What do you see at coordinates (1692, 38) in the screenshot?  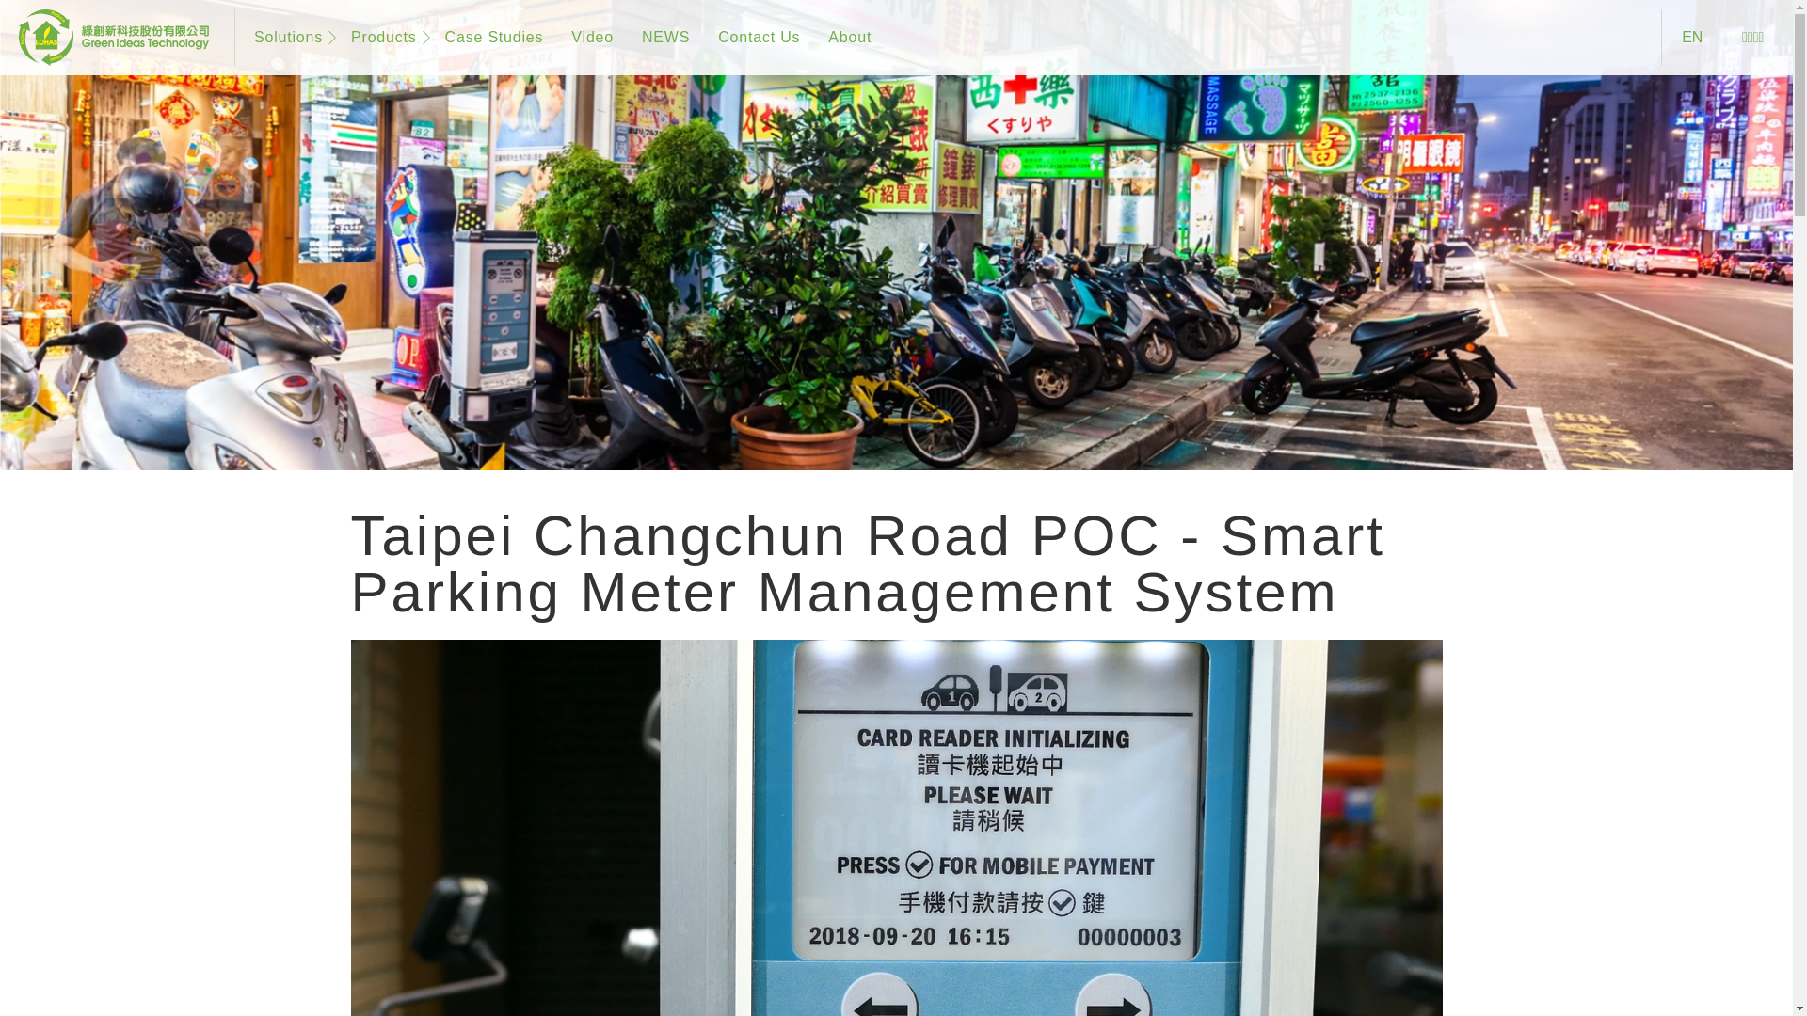 I see `EN` at bounding box center [1692, 38].